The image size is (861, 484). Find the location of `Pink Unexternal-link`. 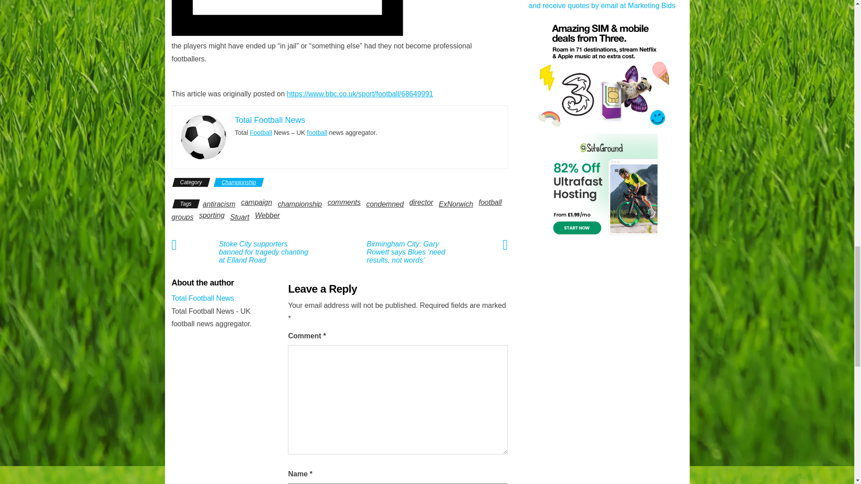

Pink Unexternal-link is located at coordinates (339, 19).